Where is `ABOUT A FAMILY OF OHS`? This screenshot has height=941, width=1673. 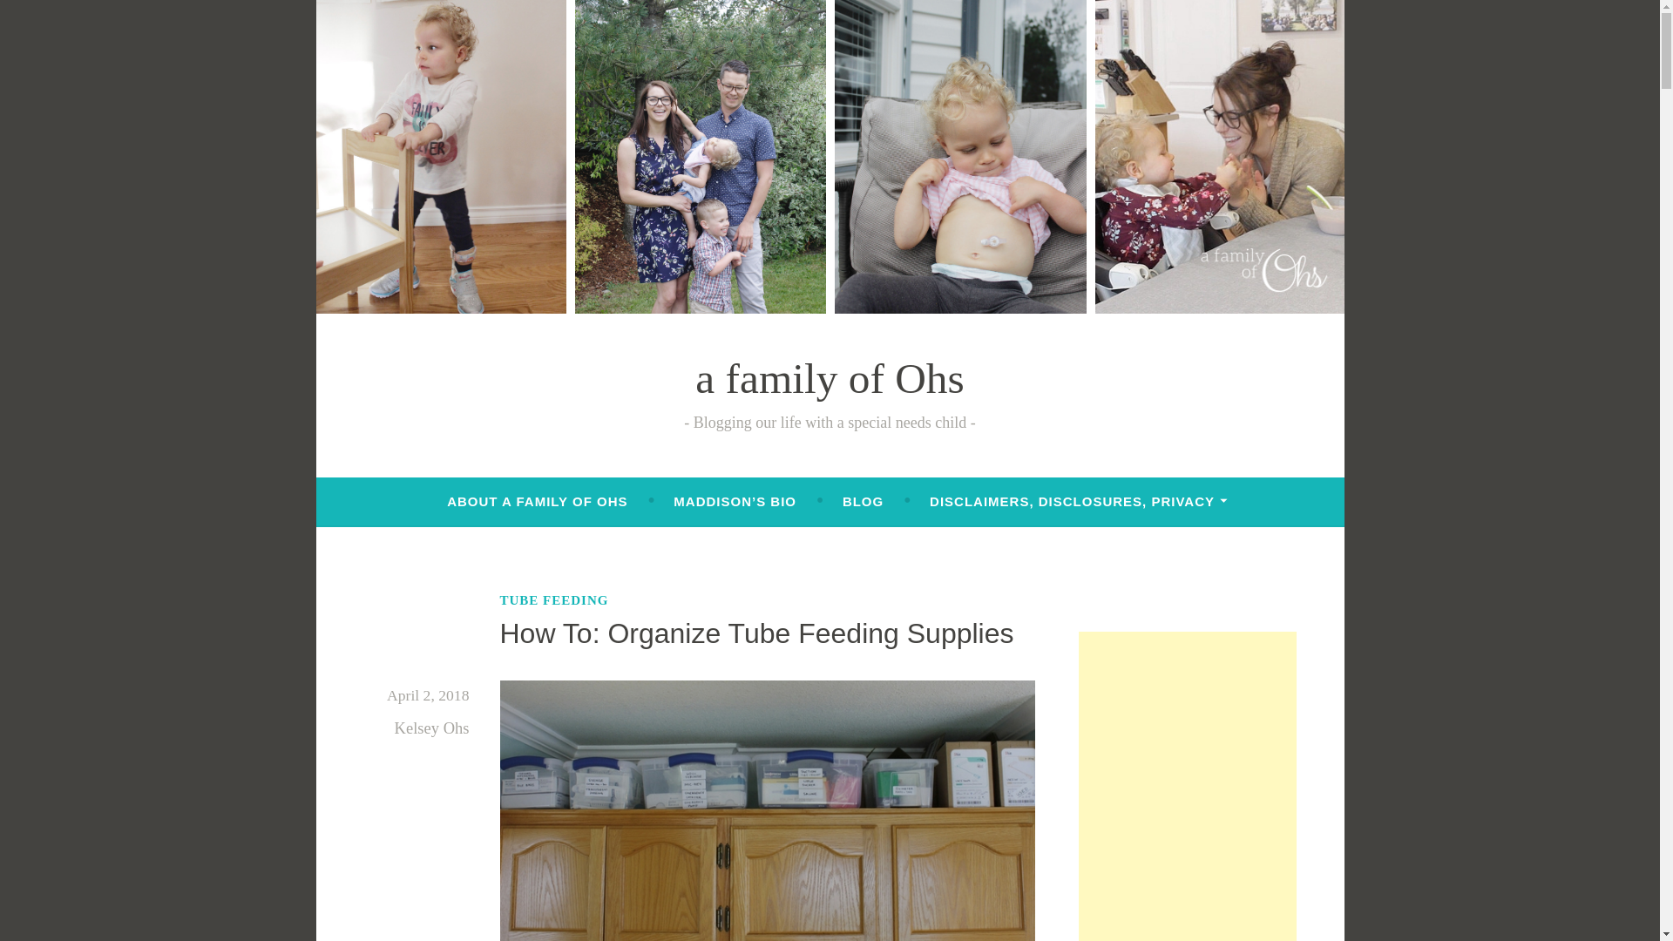 ABOUT A FAMILY OF OHS is located at coordinates (537, 502).